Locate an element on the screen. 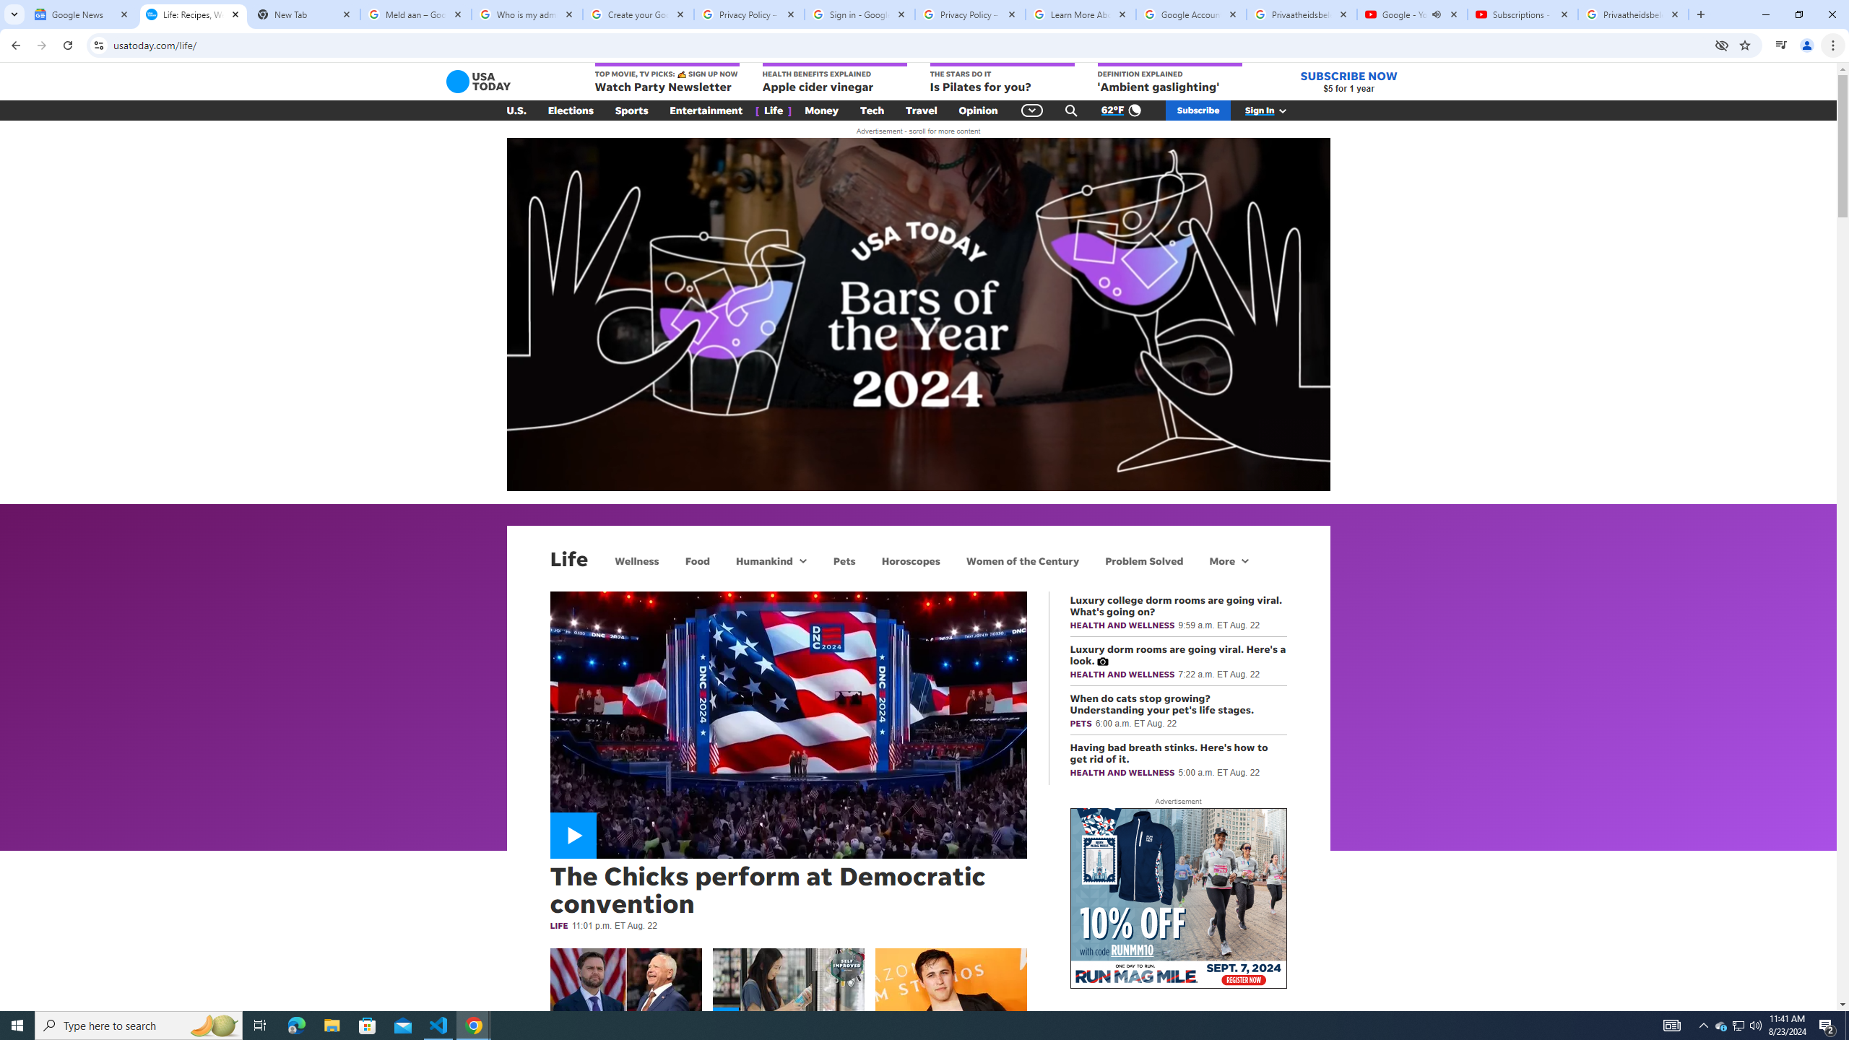 The image size is (1849, 1040). More life navigation is located at coordinates (1229, 560).